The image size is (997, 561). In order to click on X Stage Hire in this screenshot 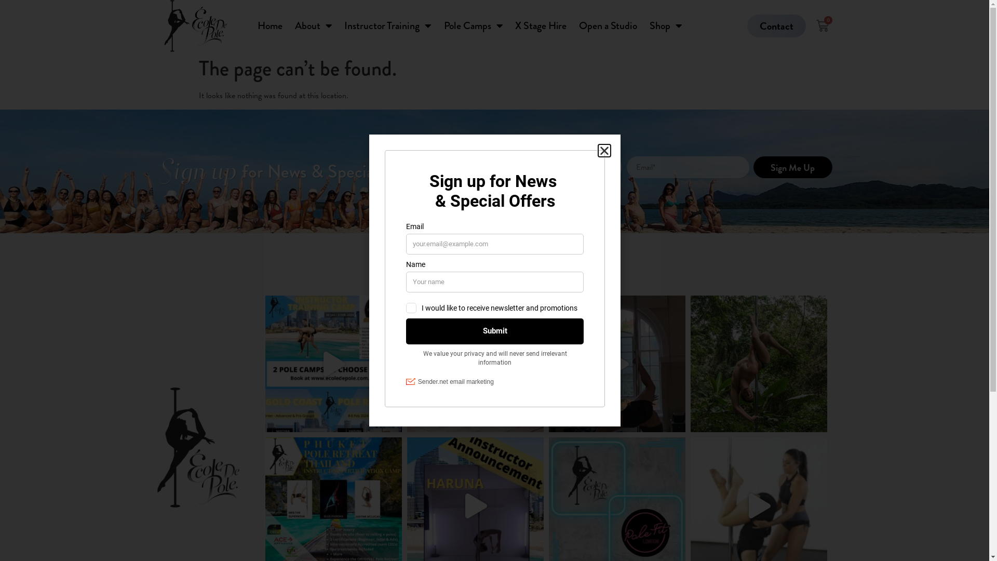, I will do `click(541, 26)`.